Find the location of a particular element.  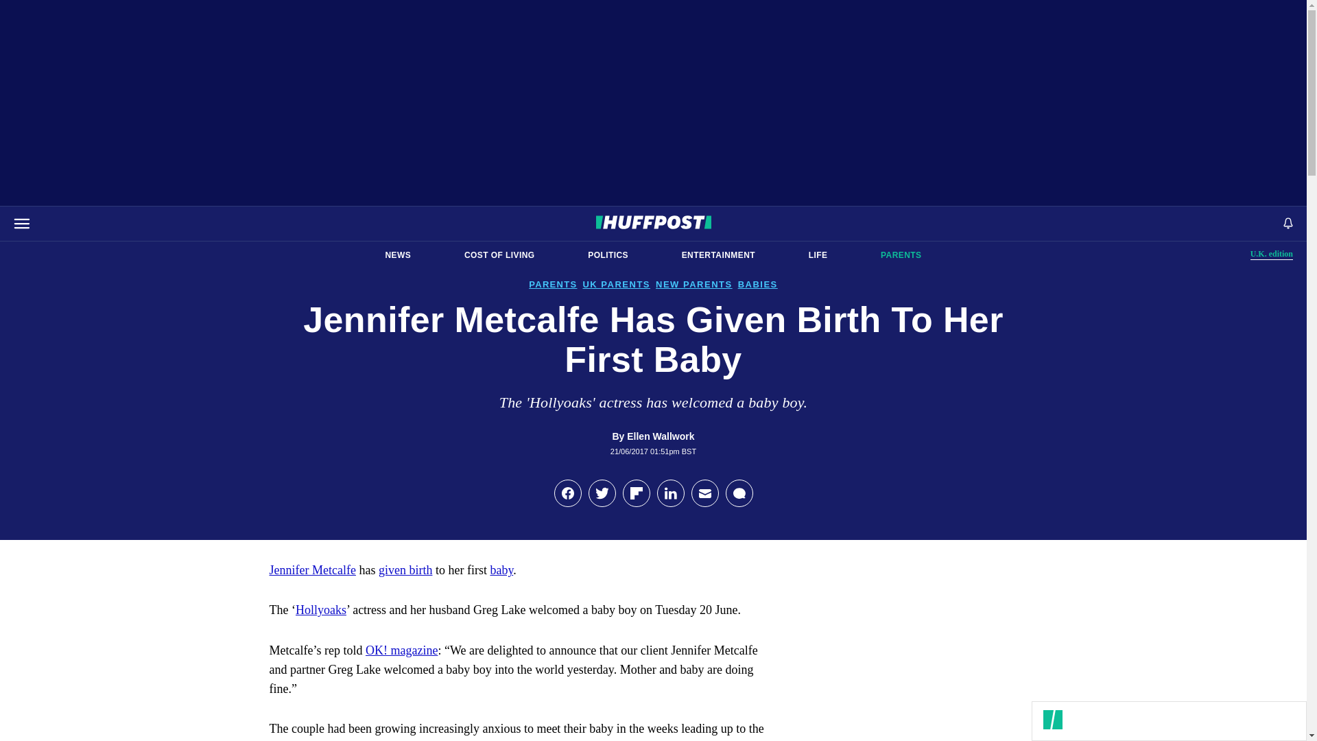

NEWS is located at coordinates (718, 255).